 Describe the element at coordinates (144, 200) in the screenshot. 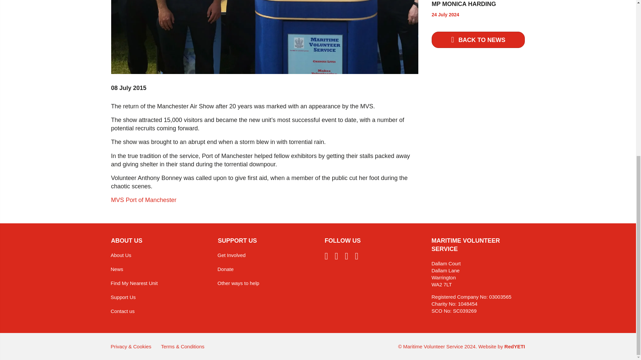

I see `MVS Port of Manchester` at that location.